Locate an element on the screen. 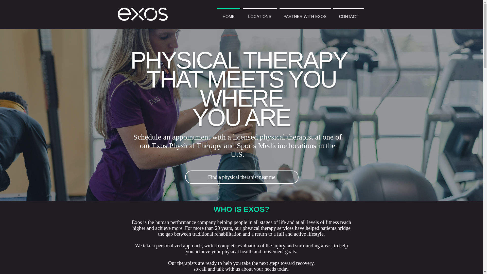 This screenshot has height=274, width=487. LOCATIONS is located at coordinates (260, 14).